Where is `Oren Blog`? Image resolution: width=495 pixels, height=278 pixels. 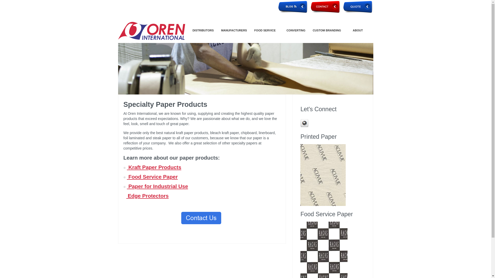 Oren Blog is located at coordinates (293, 7).